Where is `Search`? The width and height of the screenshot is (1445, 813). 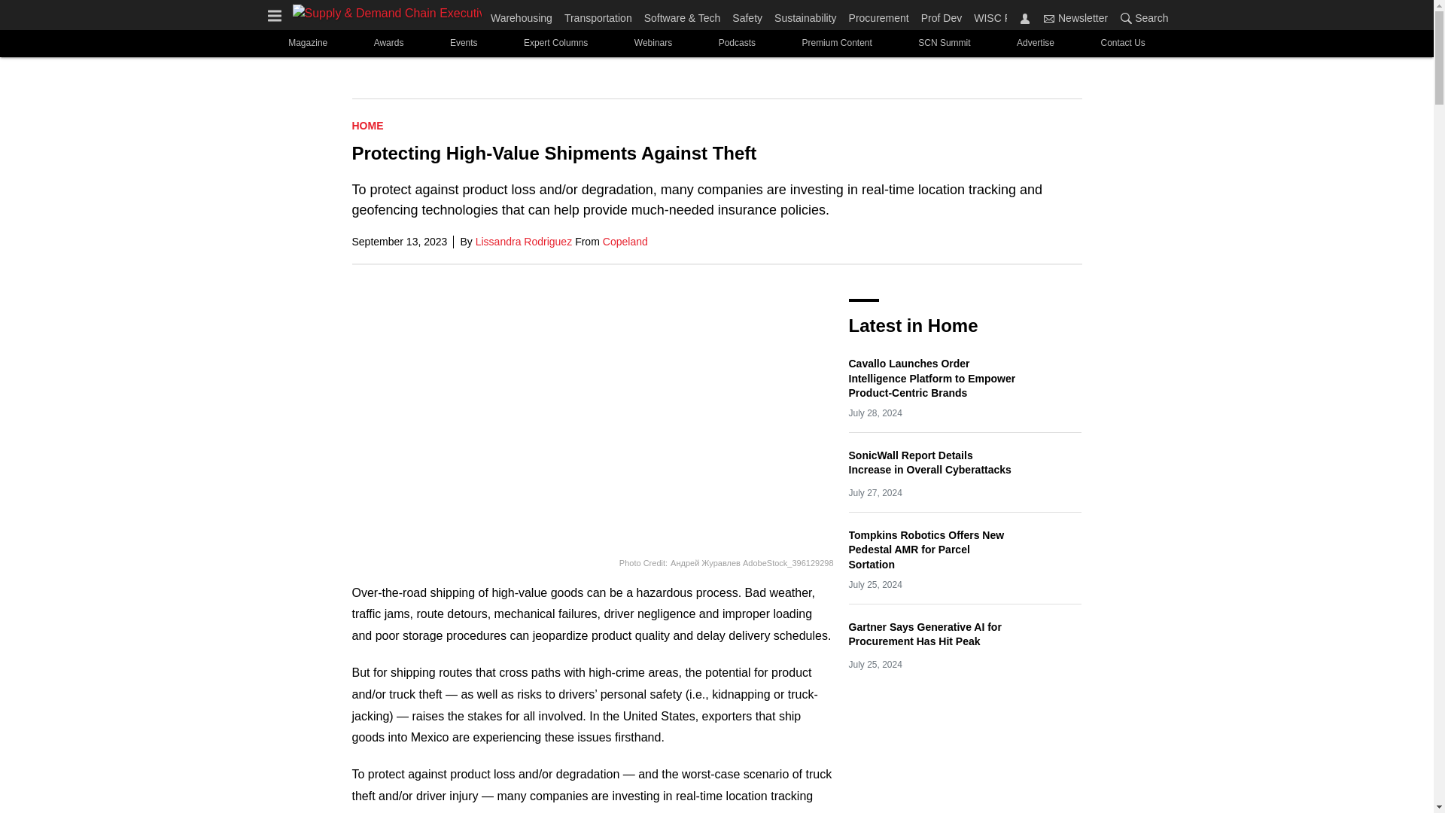 Search is located at coordinates (1126, 18).